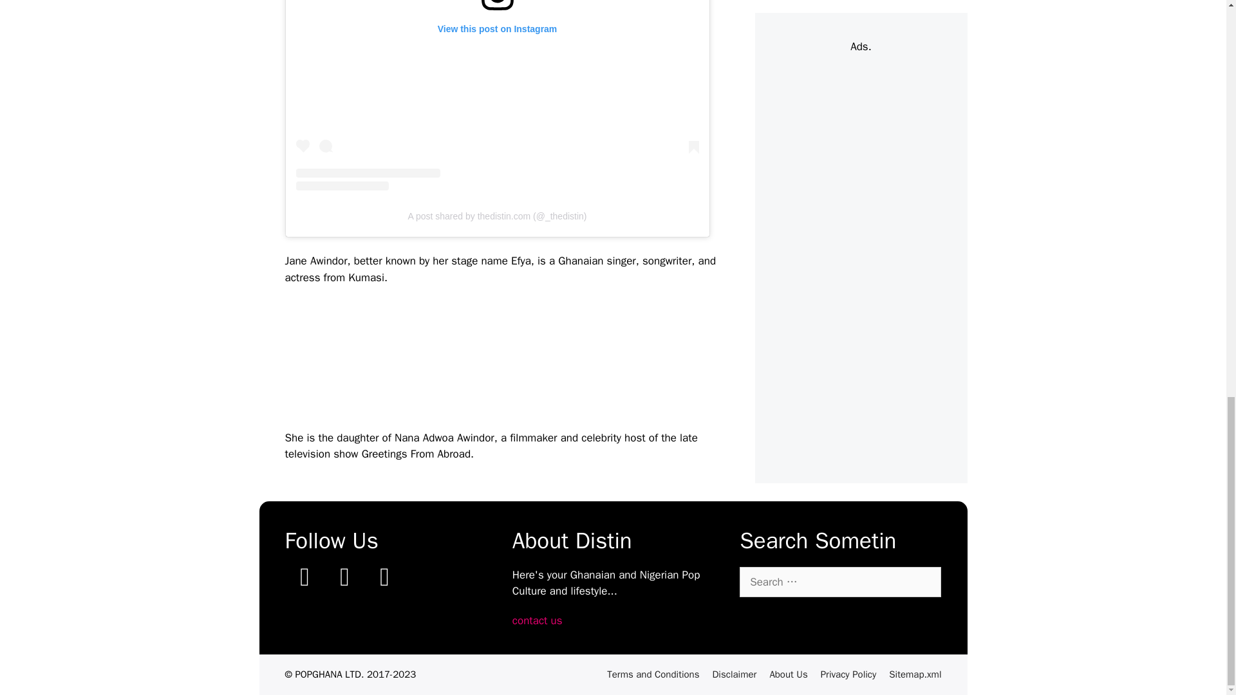  What do you see at coordinates (914, 674) in the screenshot?
I see `Sitemap.xml` at bounding box center [914, 674].